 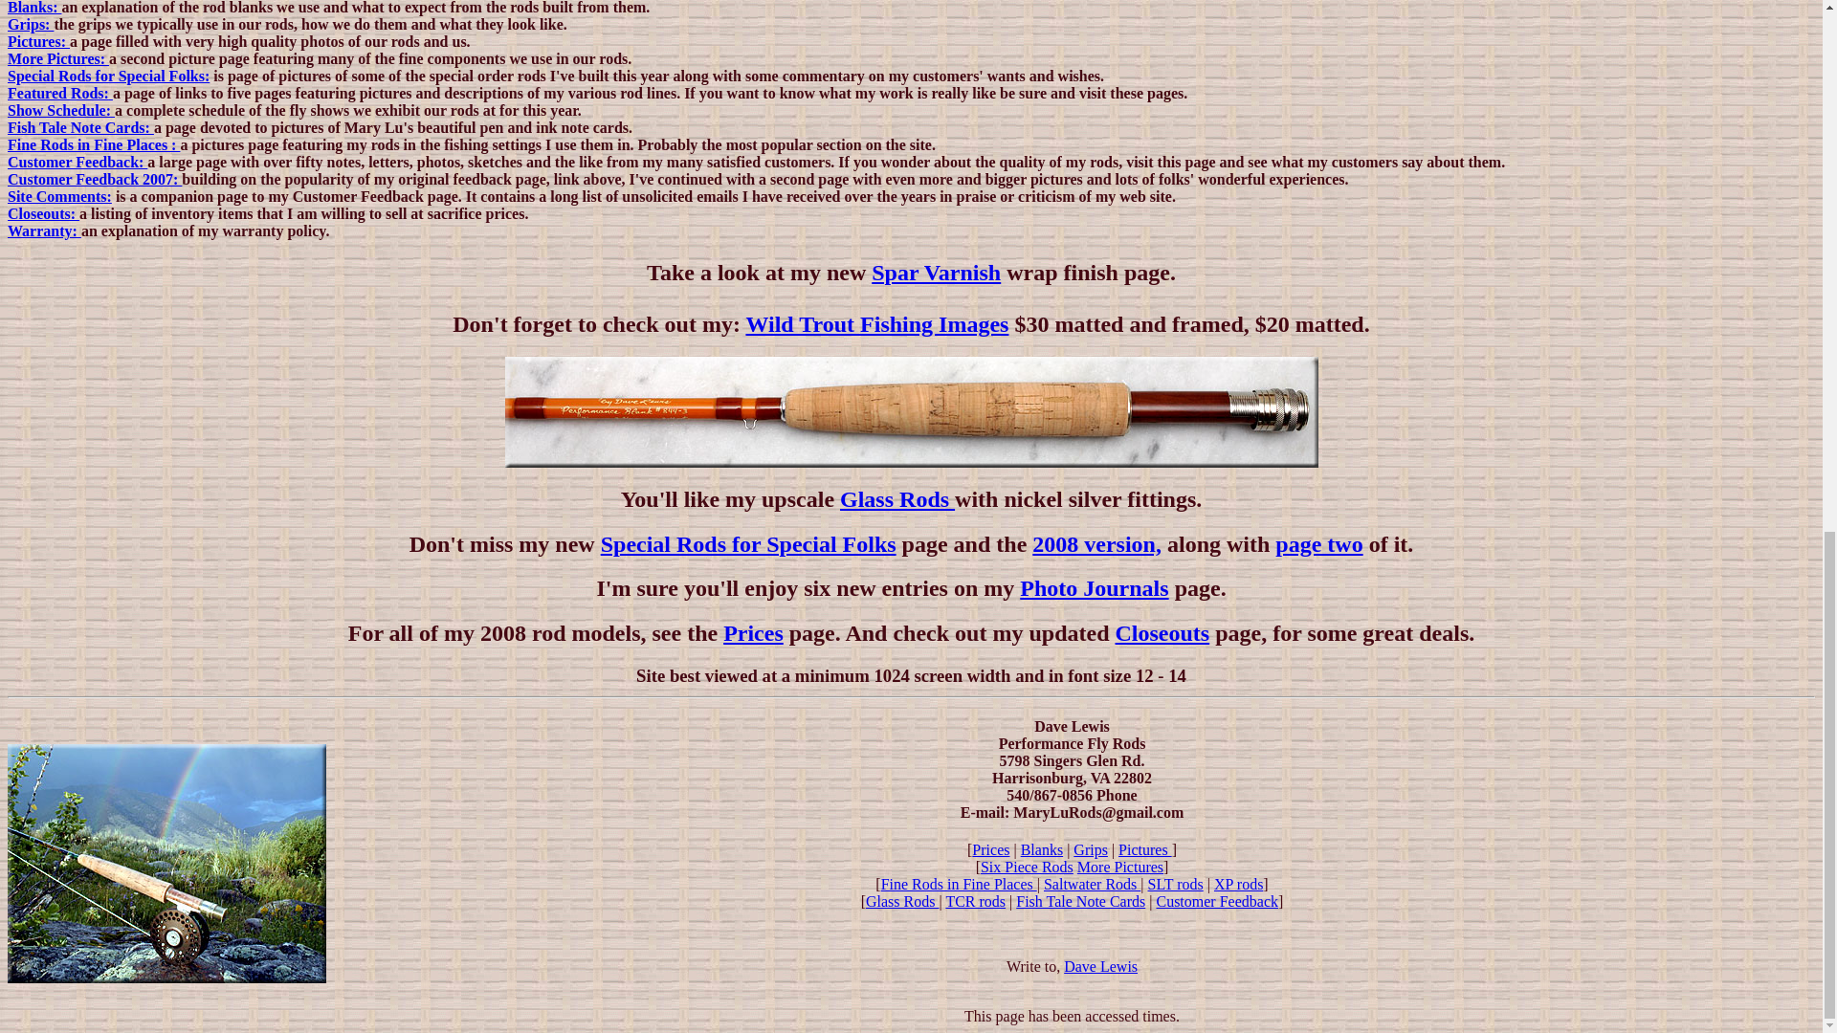 I want to click on Blanks:, so click(x=33, y=8).